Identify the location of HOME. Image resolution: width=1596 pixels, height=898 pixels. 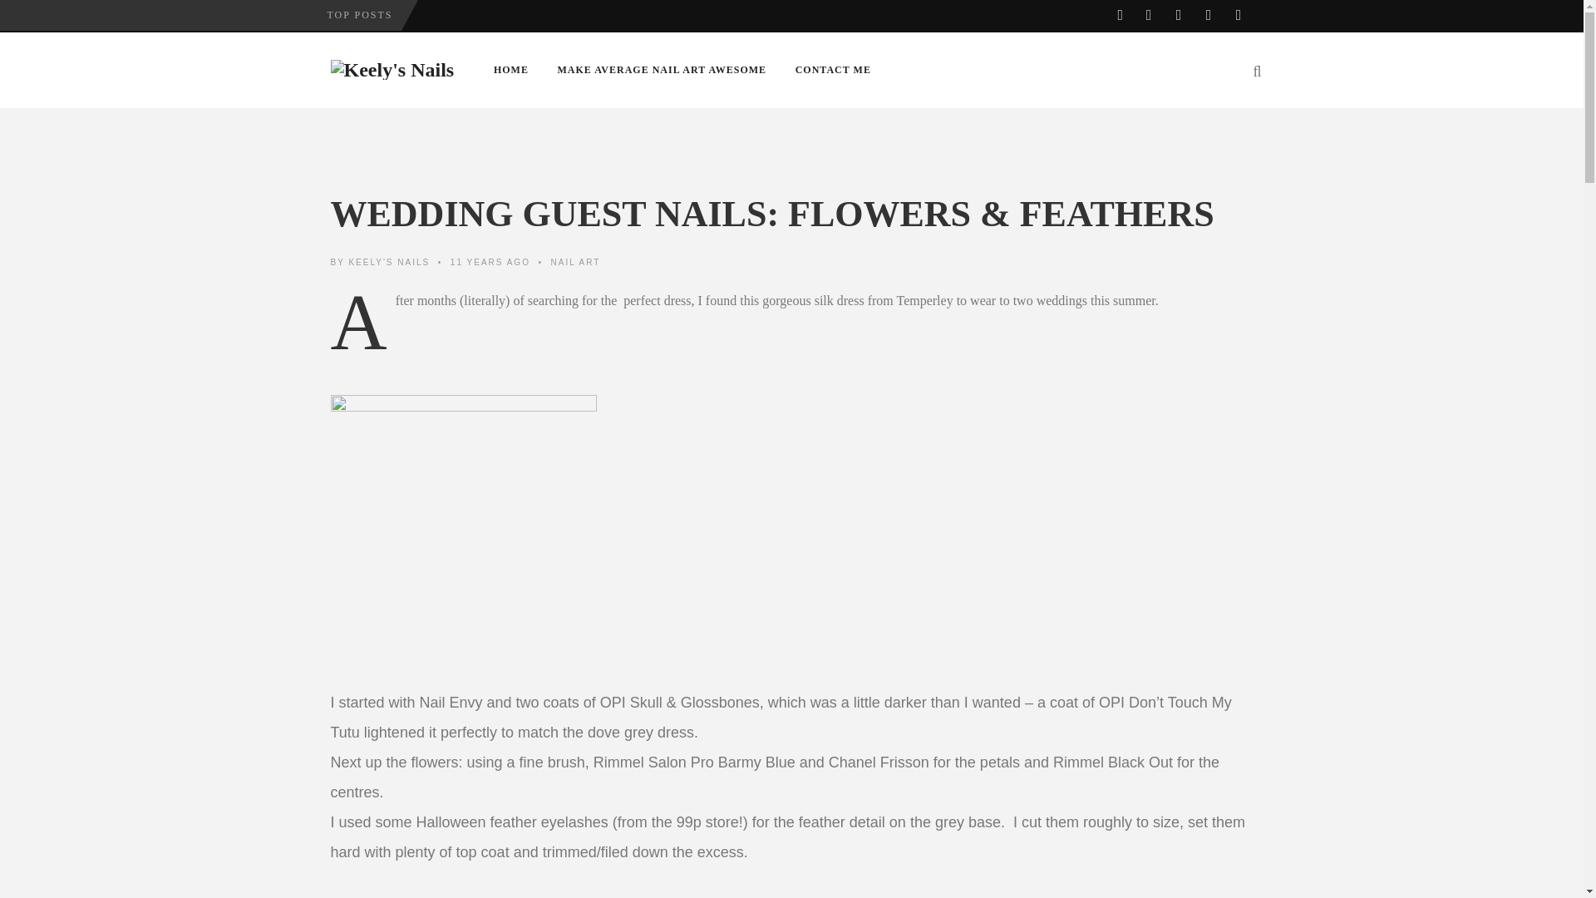
(510, 70).